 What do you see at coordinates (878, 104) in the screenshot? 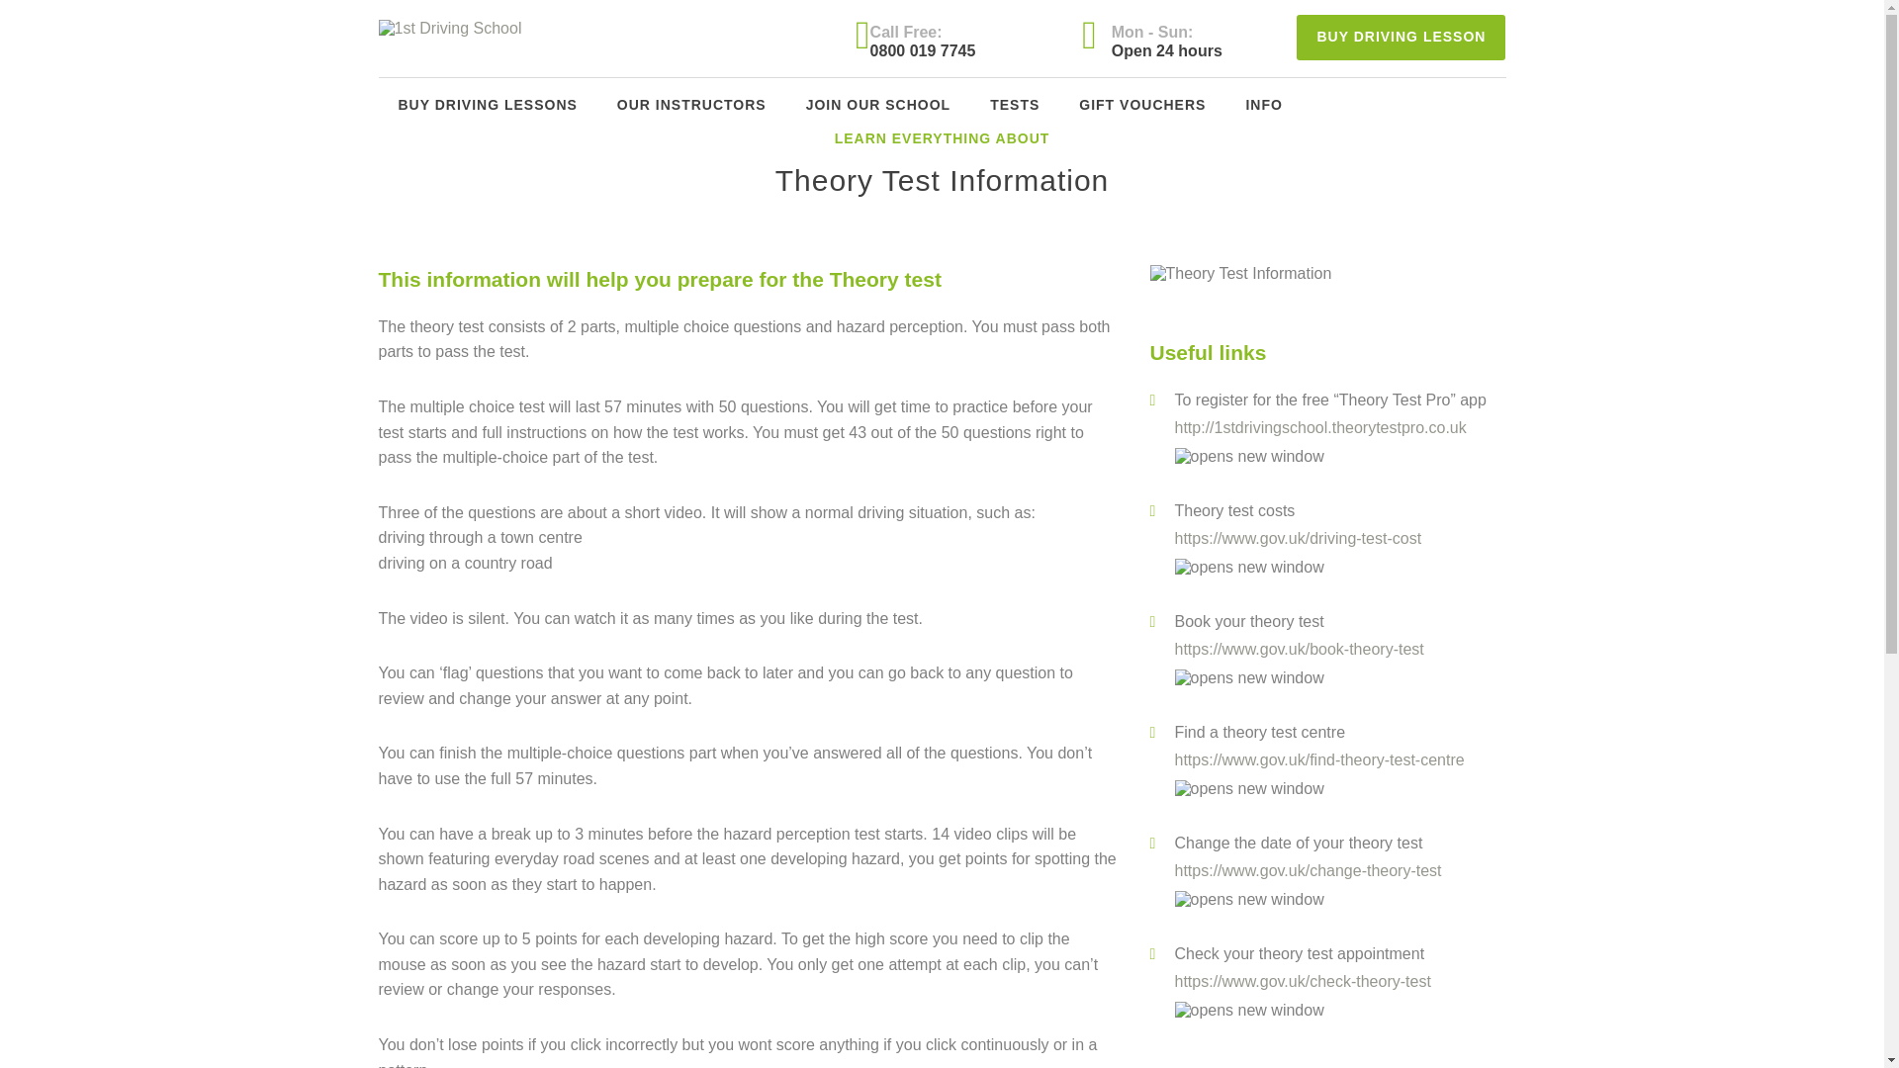
I see `Learn more about Theory and Driving Tests` at bounding box center [878, 104].